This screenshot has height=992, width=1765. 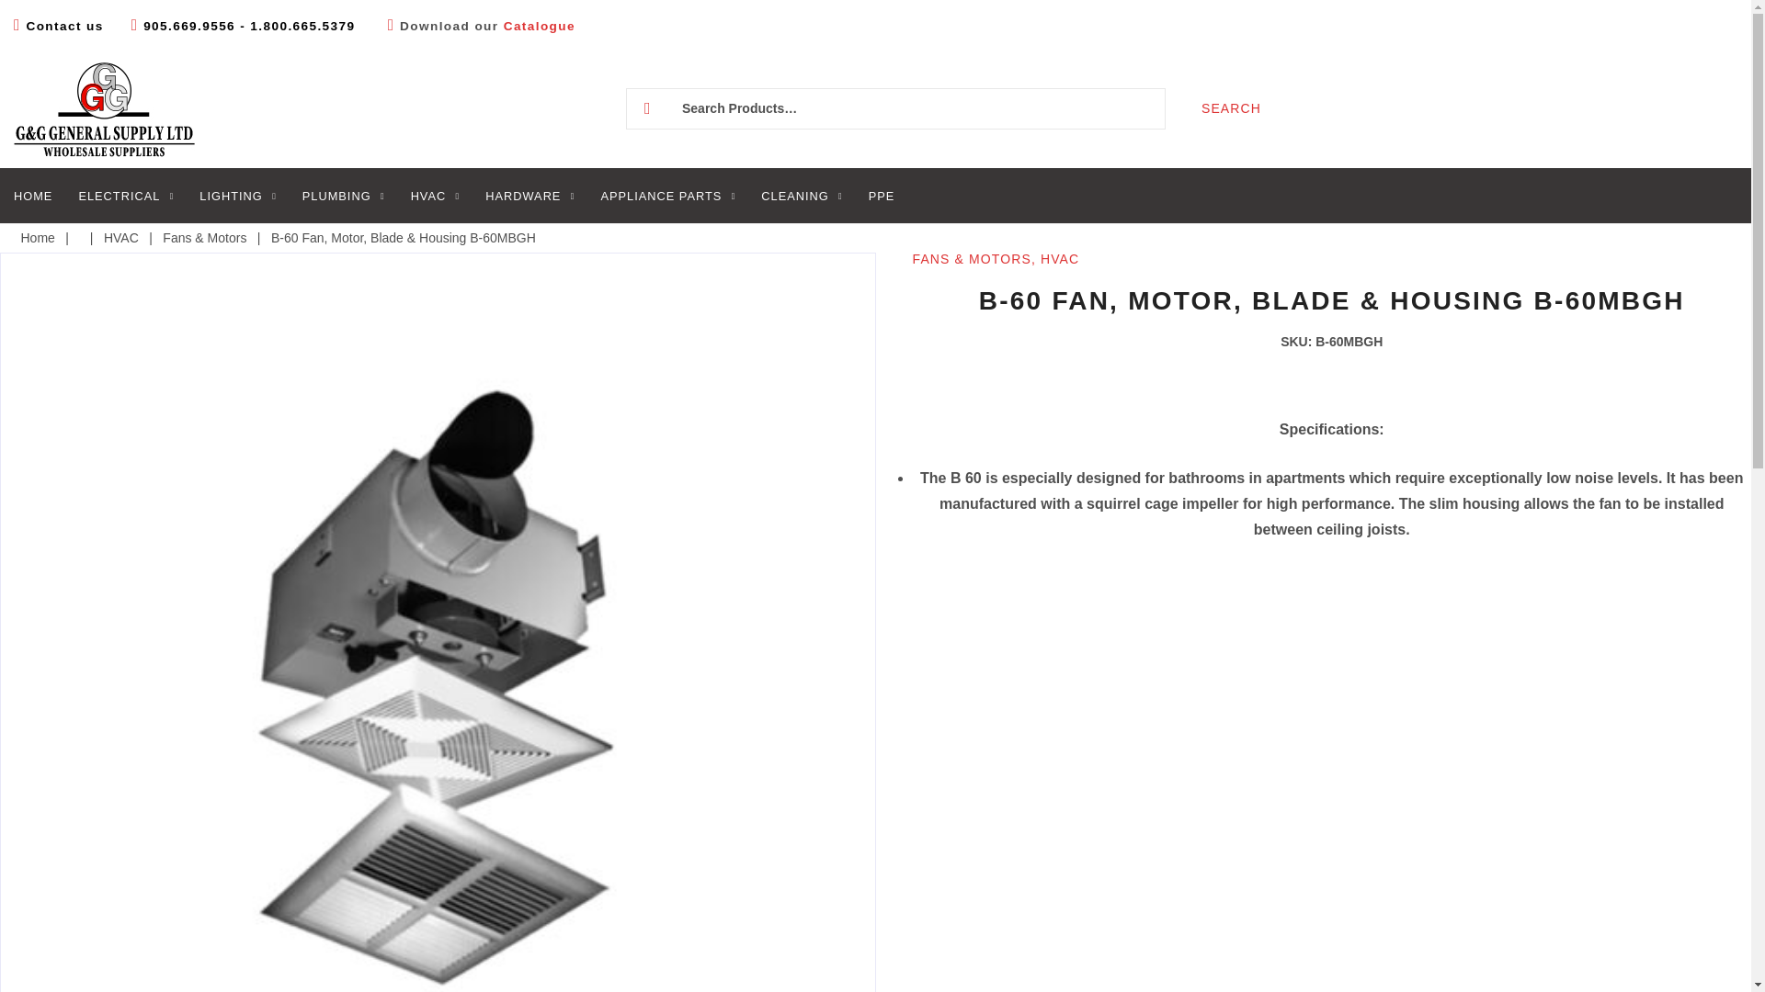 I want to click on PLUMBING, so click(x=343, y=197).